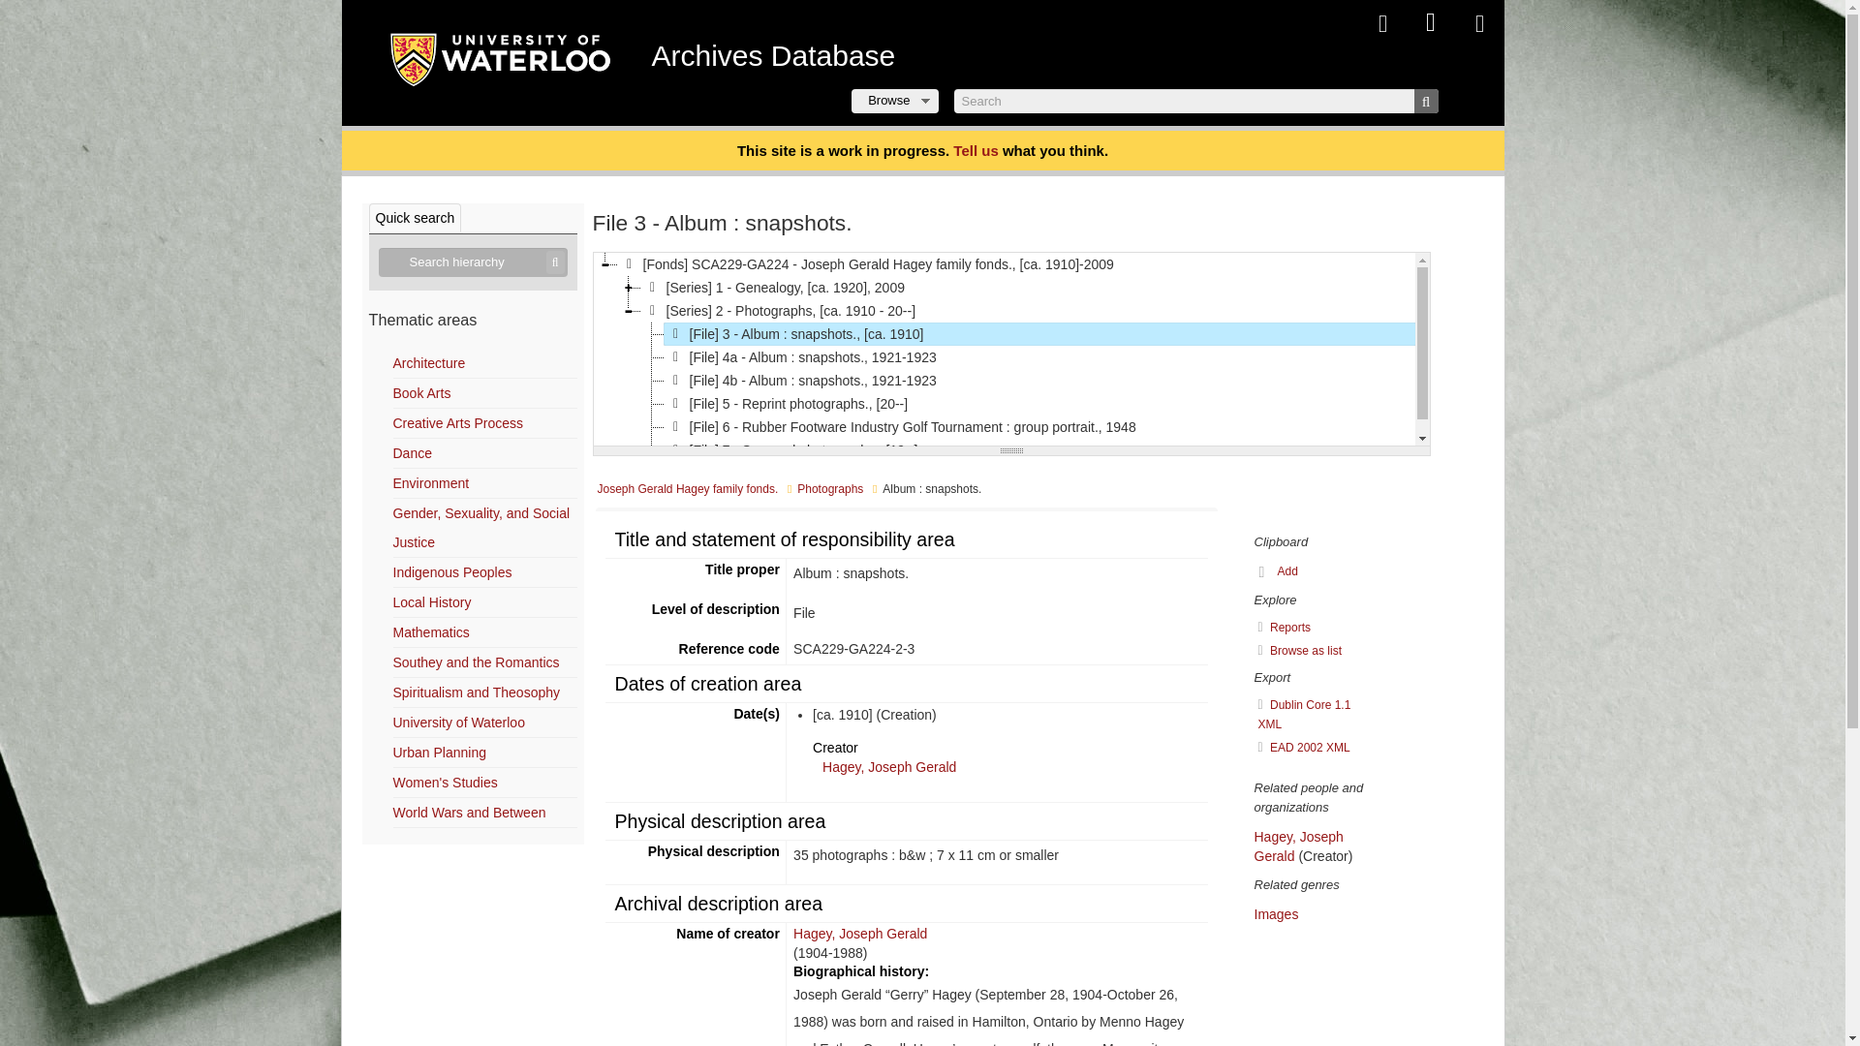 The image size is (1860, 1046). I want to click on Browse, so click(894, 101).